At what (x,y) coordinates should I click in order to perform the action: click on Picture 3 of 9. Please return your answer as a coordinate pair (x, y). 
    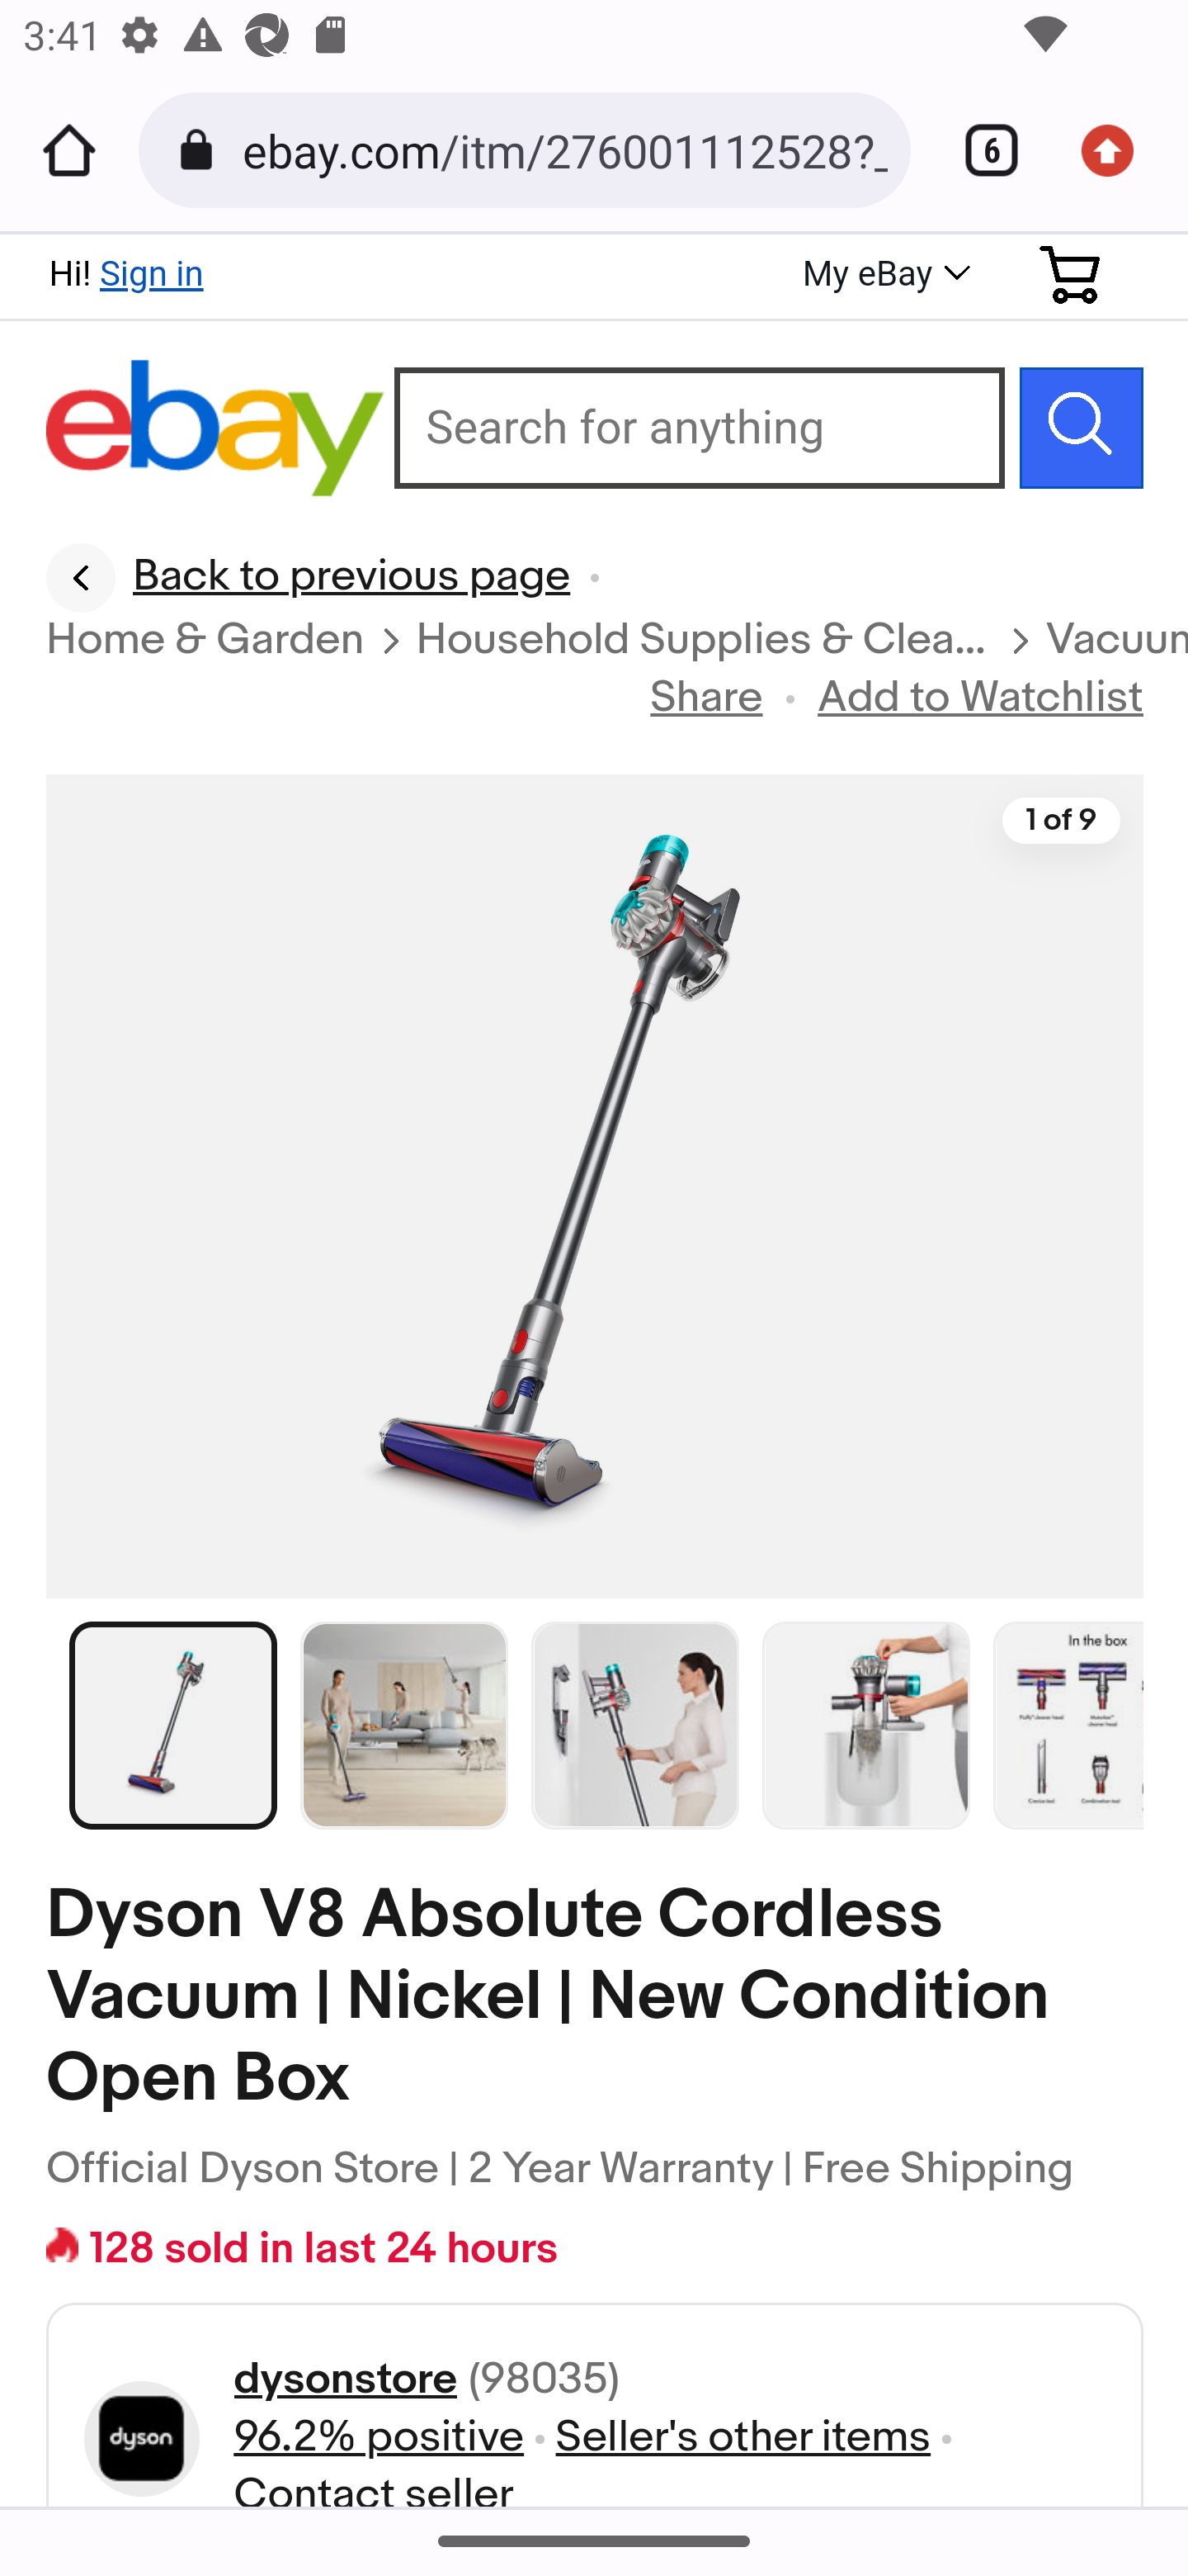
    Looking at the image, I should click on (634, 1724).